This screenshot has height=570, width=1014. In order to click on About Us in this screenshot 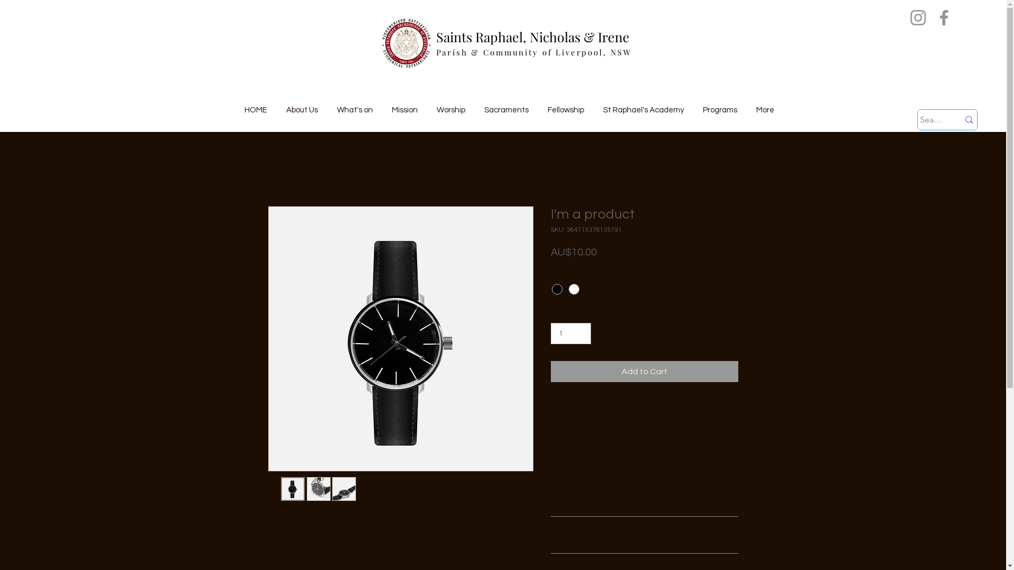, I will do `click(302, 106)`.